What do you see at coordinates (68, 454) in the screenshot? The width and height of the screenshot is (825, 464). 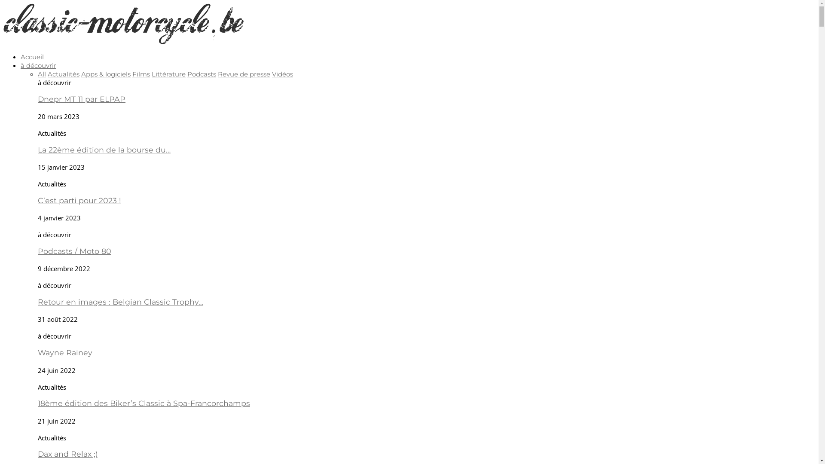 I see `Dax and Relax ;)` at bounding box center [68, 454].